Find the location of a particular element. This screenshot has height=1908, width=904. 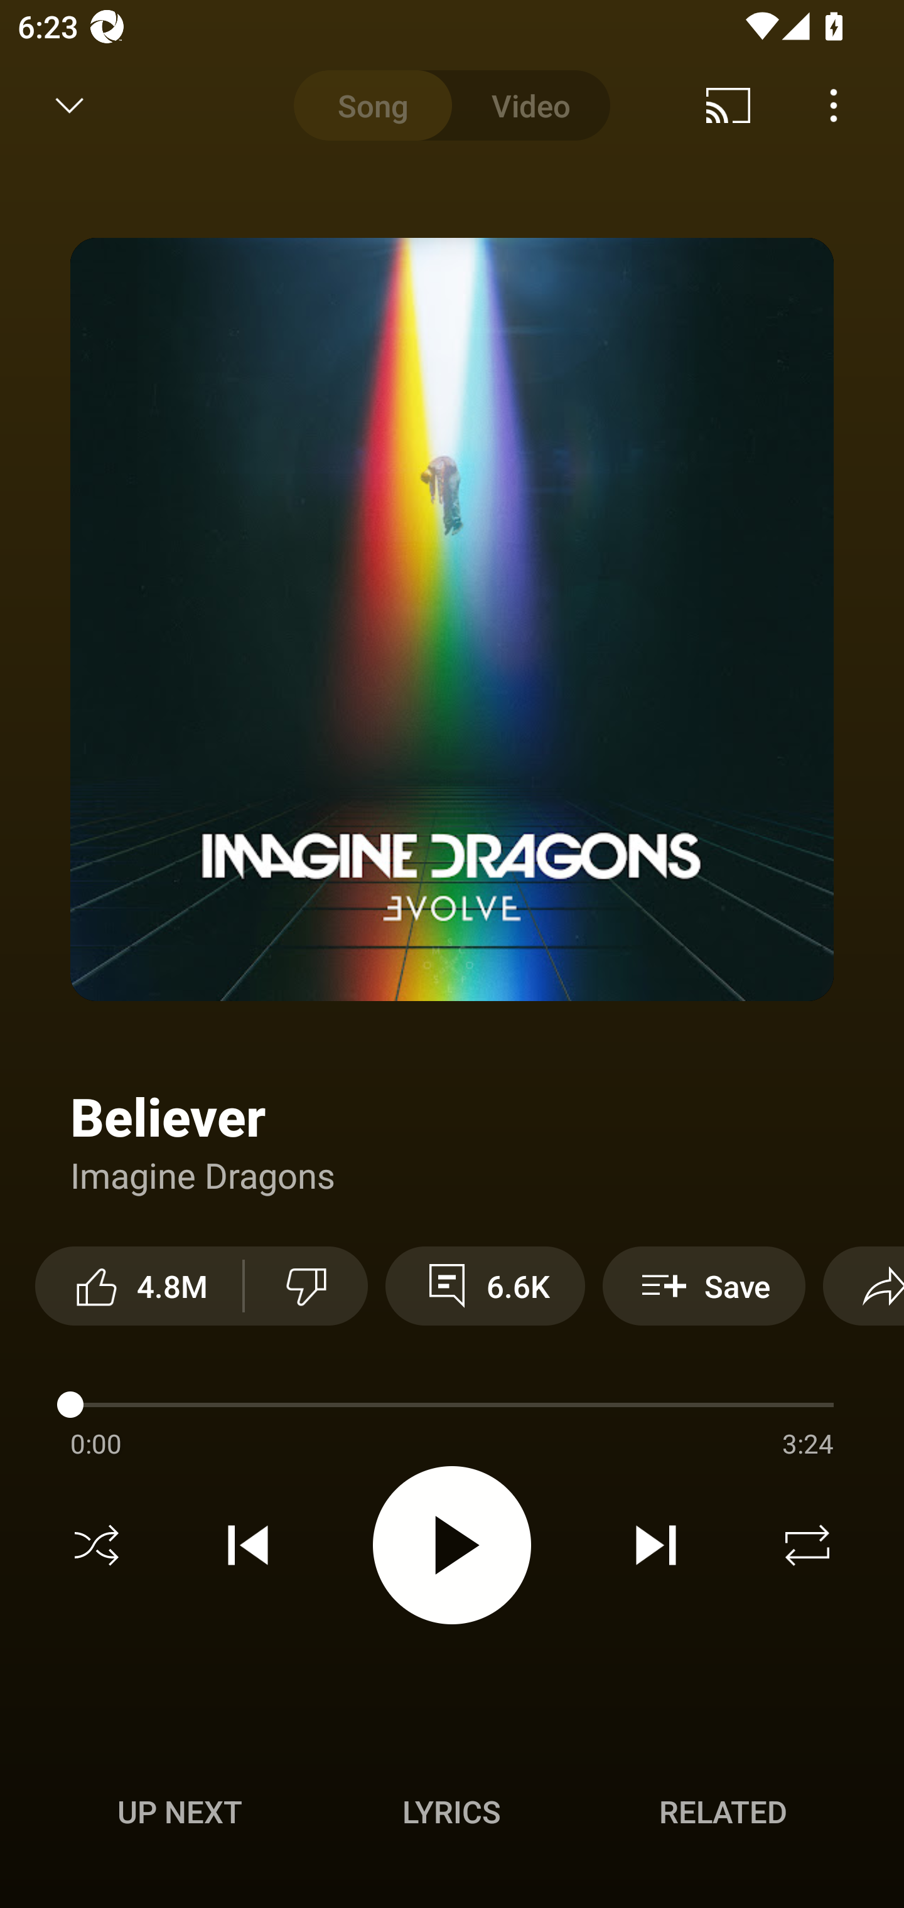

Next track is located at coordinates (655, 1545).